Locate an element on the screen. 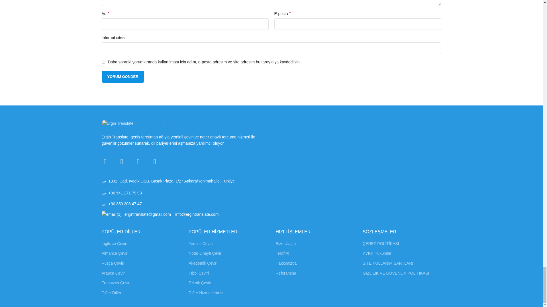 The width and height of the screenshot is (547, 307). yes is located at coordinates (103, 61).